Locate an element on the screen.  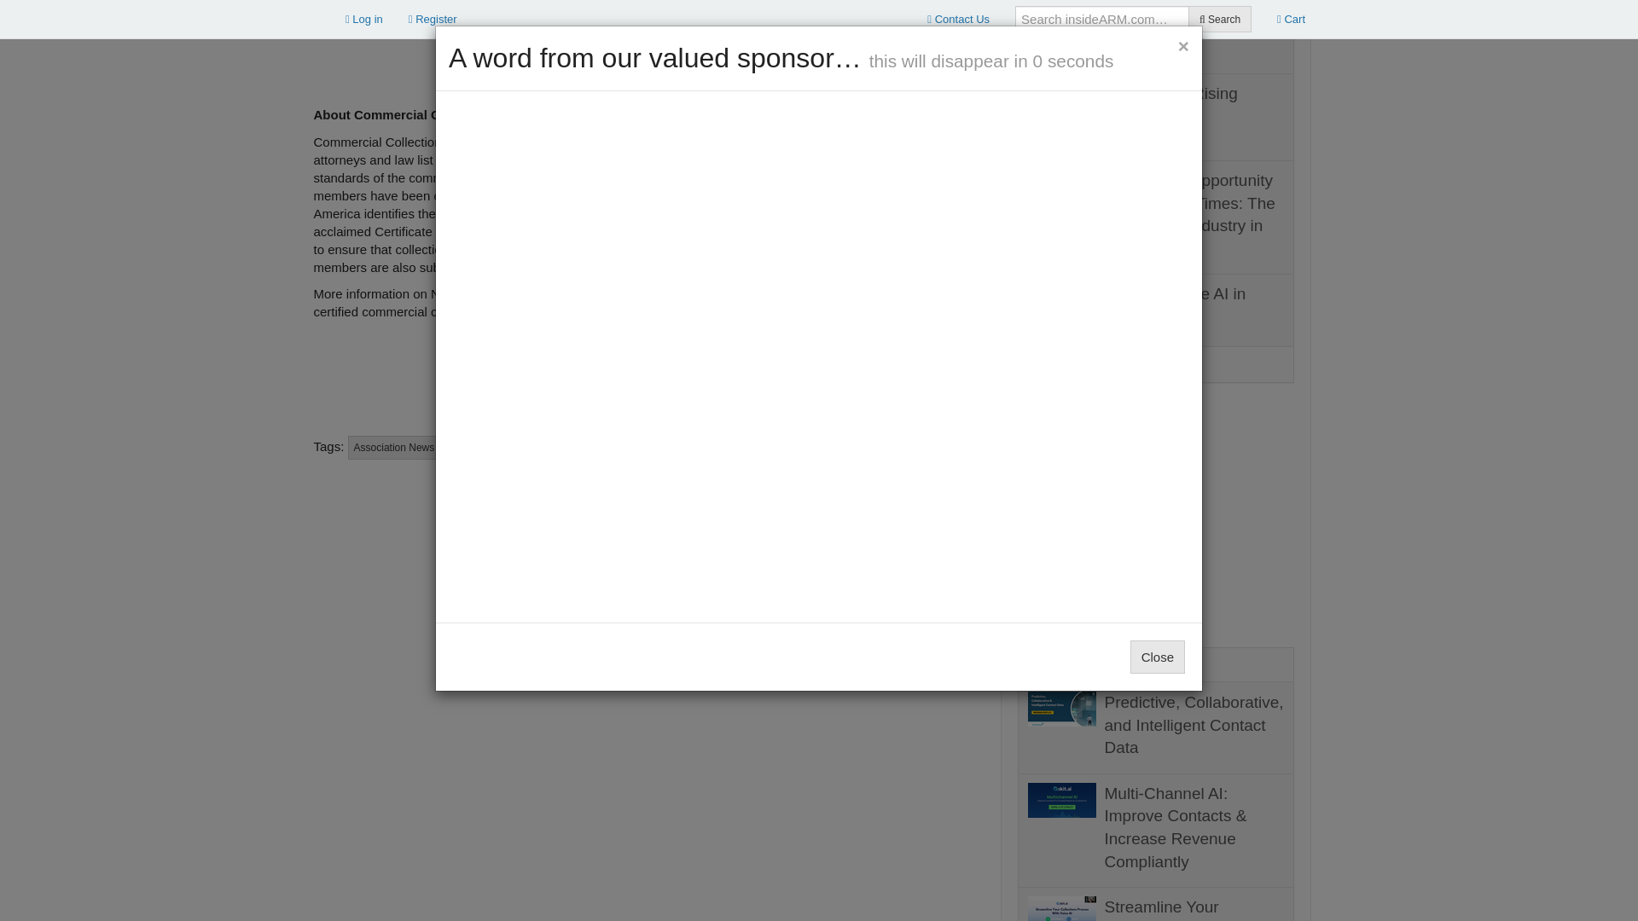
3rd party ad content is located at coordinates (314, 31).